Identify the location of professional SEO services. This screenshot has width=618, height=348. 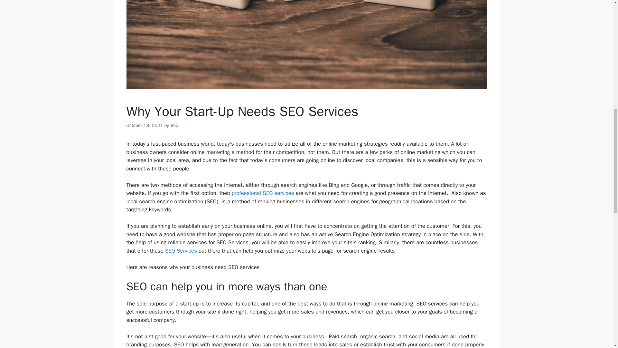
(263, 193).